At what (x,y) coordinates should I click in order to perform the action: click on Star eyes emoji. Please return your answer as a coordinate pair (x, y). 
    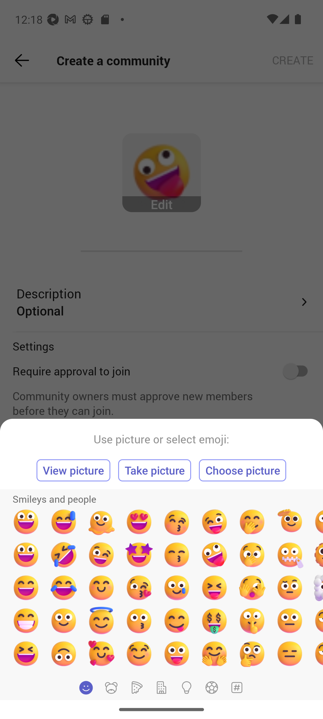
    Looking at the image, I should click on (139, 555).